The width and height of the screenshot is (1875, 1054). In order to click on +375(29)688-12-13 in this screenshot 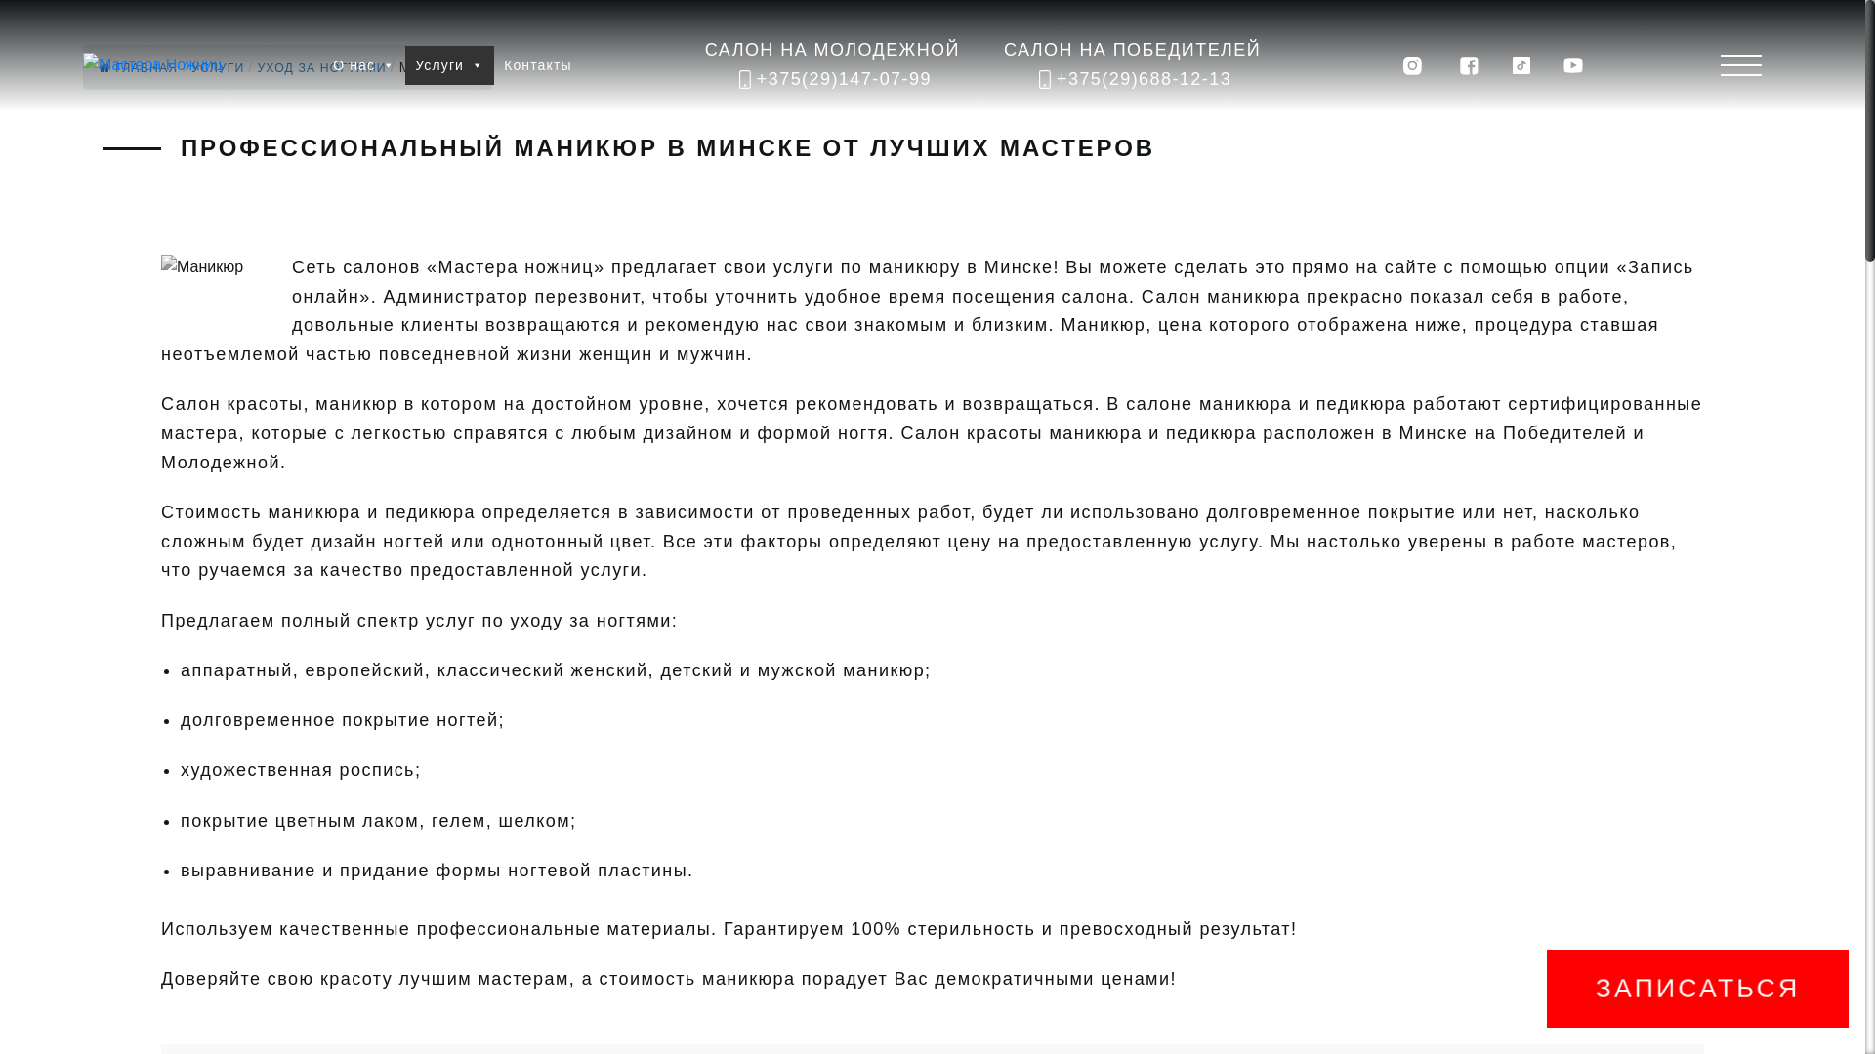, I will do `click(1133, 80)`.